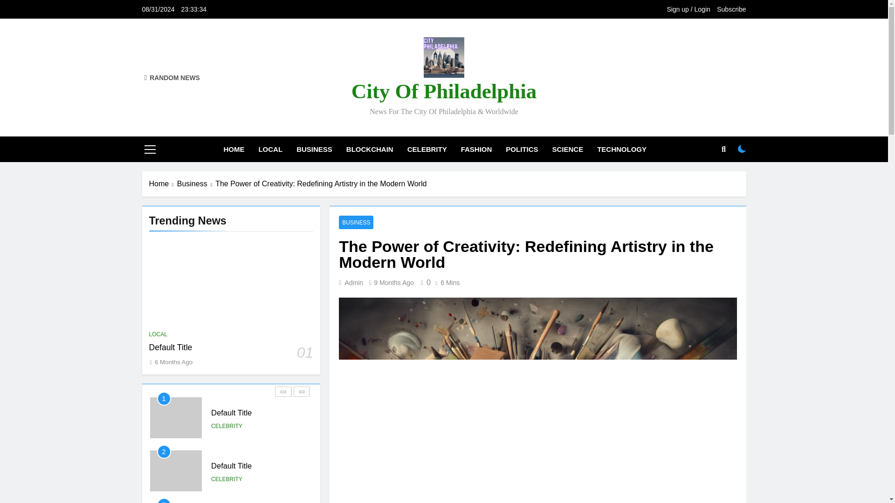 Image resolution: width=895 pixels, height=503 pixels. Describe the element at coordinates (158, 334) in the screenshot. I see `LOCAL` at that location.